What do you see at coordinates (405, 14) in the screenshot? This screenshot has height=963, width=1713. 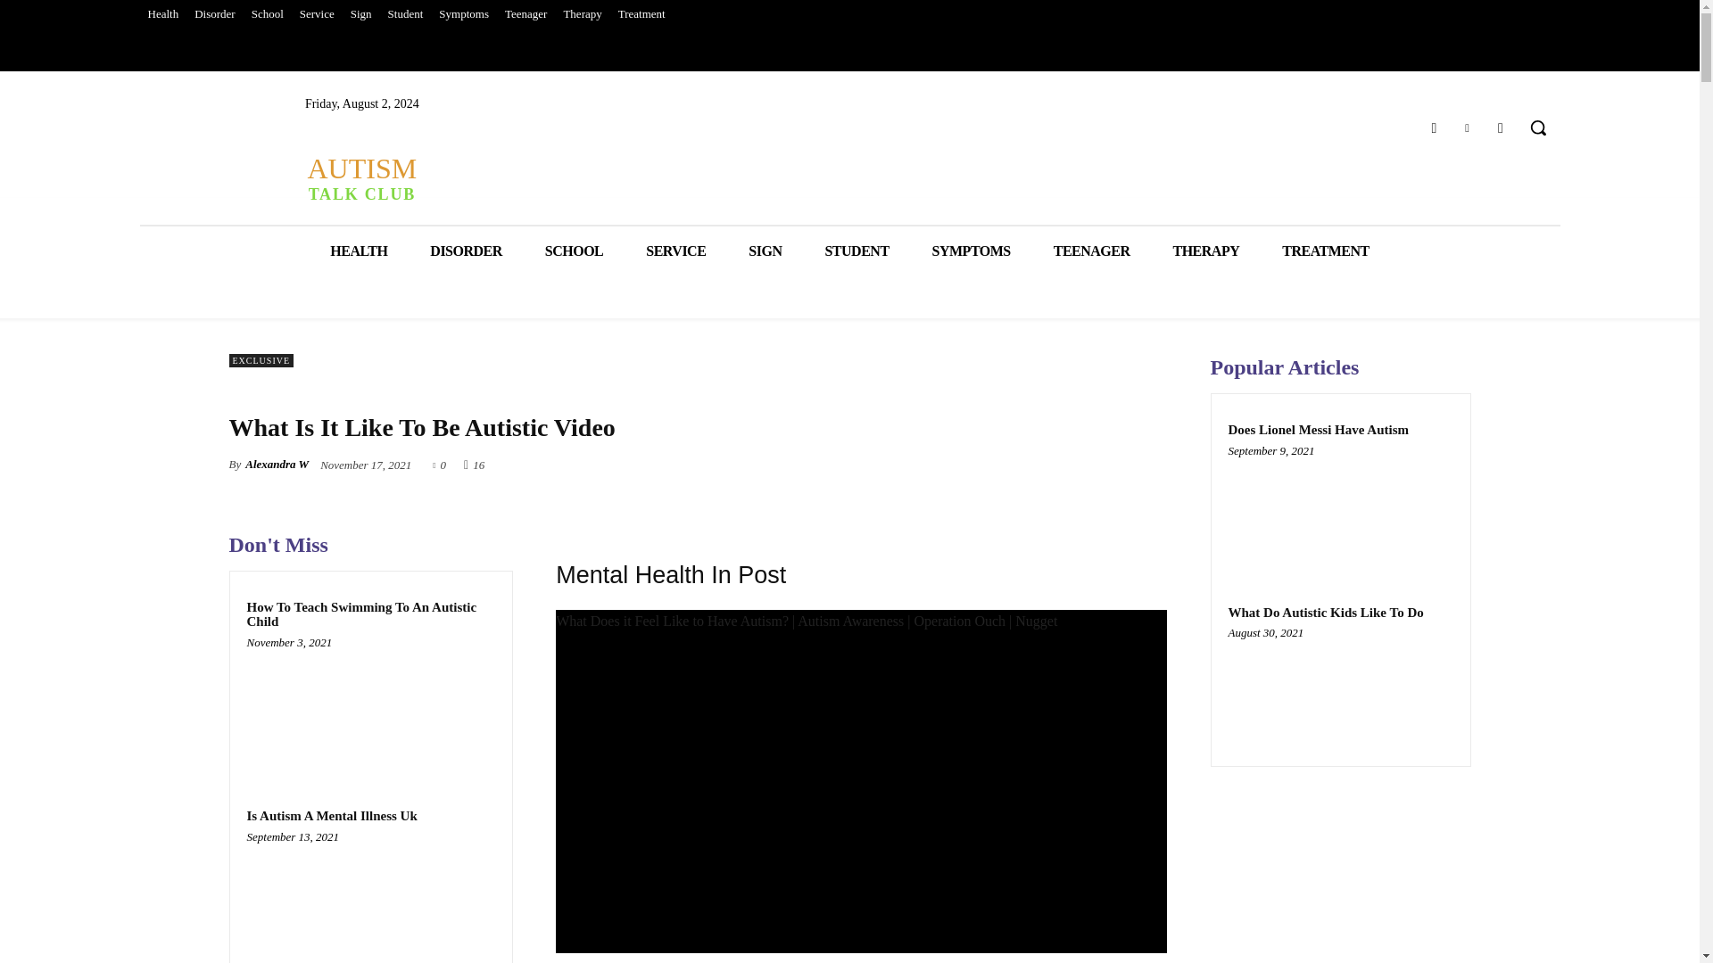 I see `Student` at bounding box center [405, 14].